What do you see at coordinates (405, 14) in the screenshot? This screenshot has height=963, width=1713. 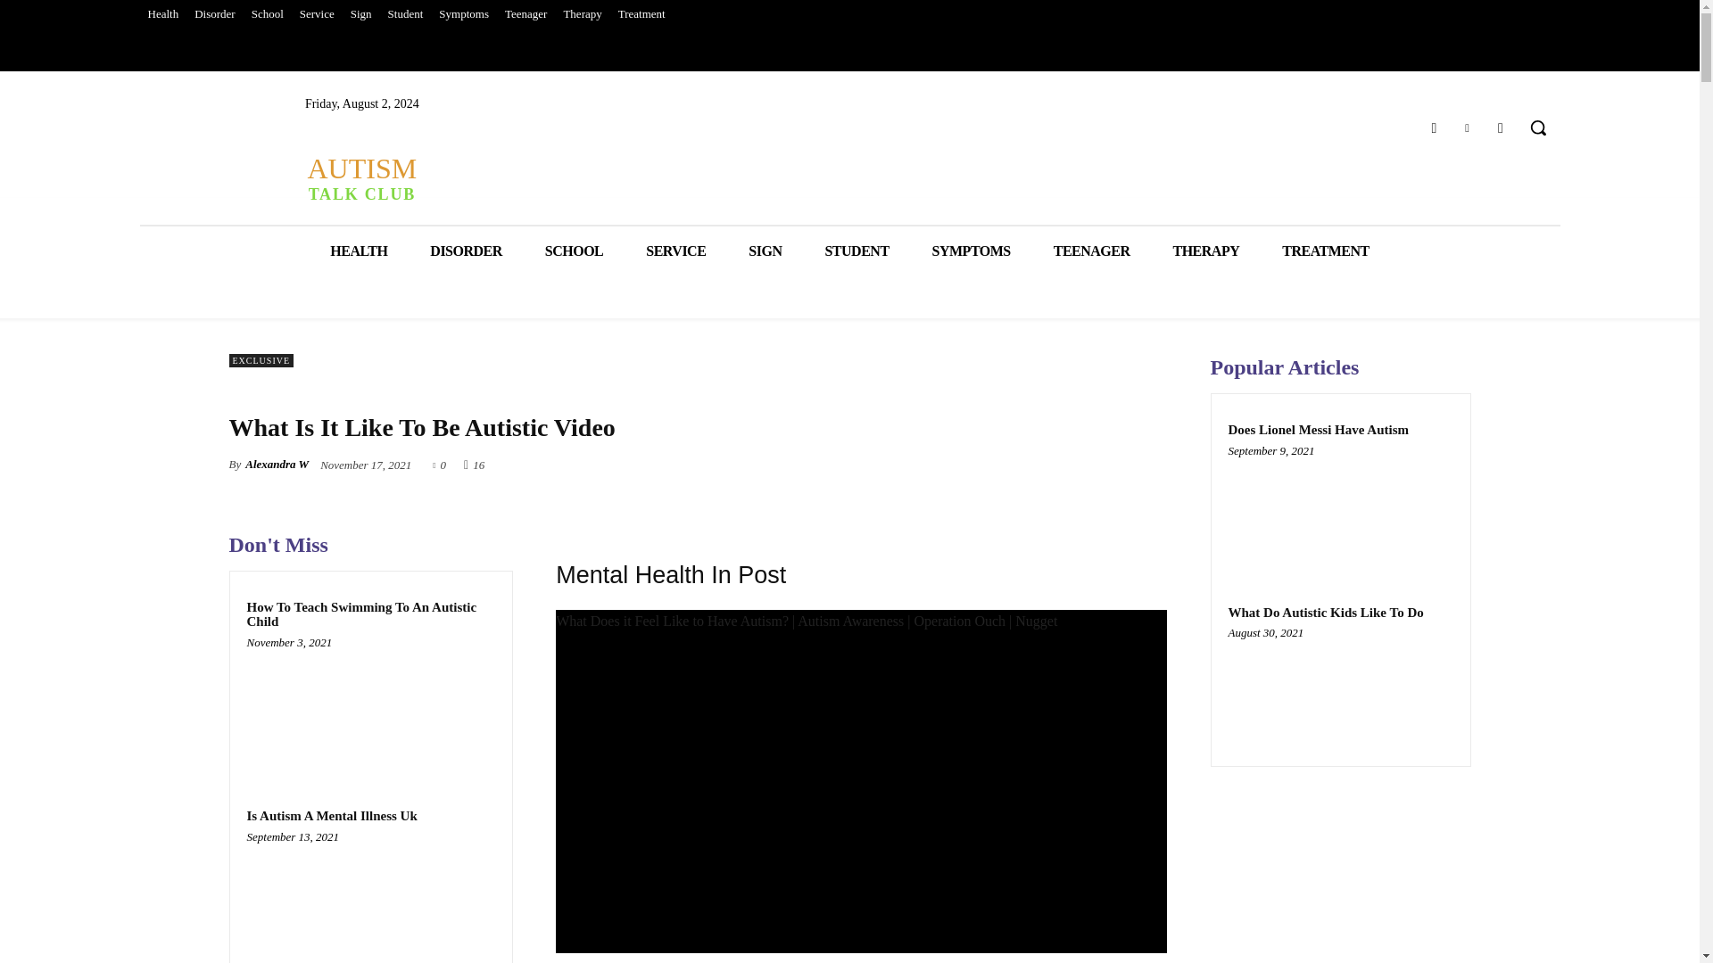 I see `Student` at bounding box center [405, 14].